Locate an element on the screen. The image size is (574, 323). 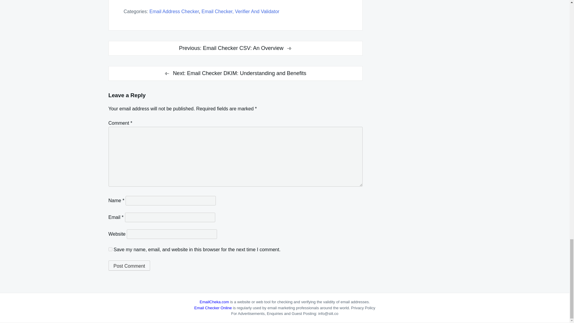
yes is located at coordinates (110, 249).